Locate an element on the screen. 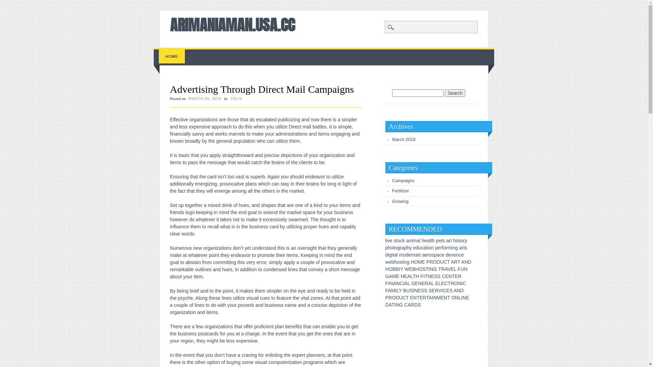  L is located at coordinates (397, 291).